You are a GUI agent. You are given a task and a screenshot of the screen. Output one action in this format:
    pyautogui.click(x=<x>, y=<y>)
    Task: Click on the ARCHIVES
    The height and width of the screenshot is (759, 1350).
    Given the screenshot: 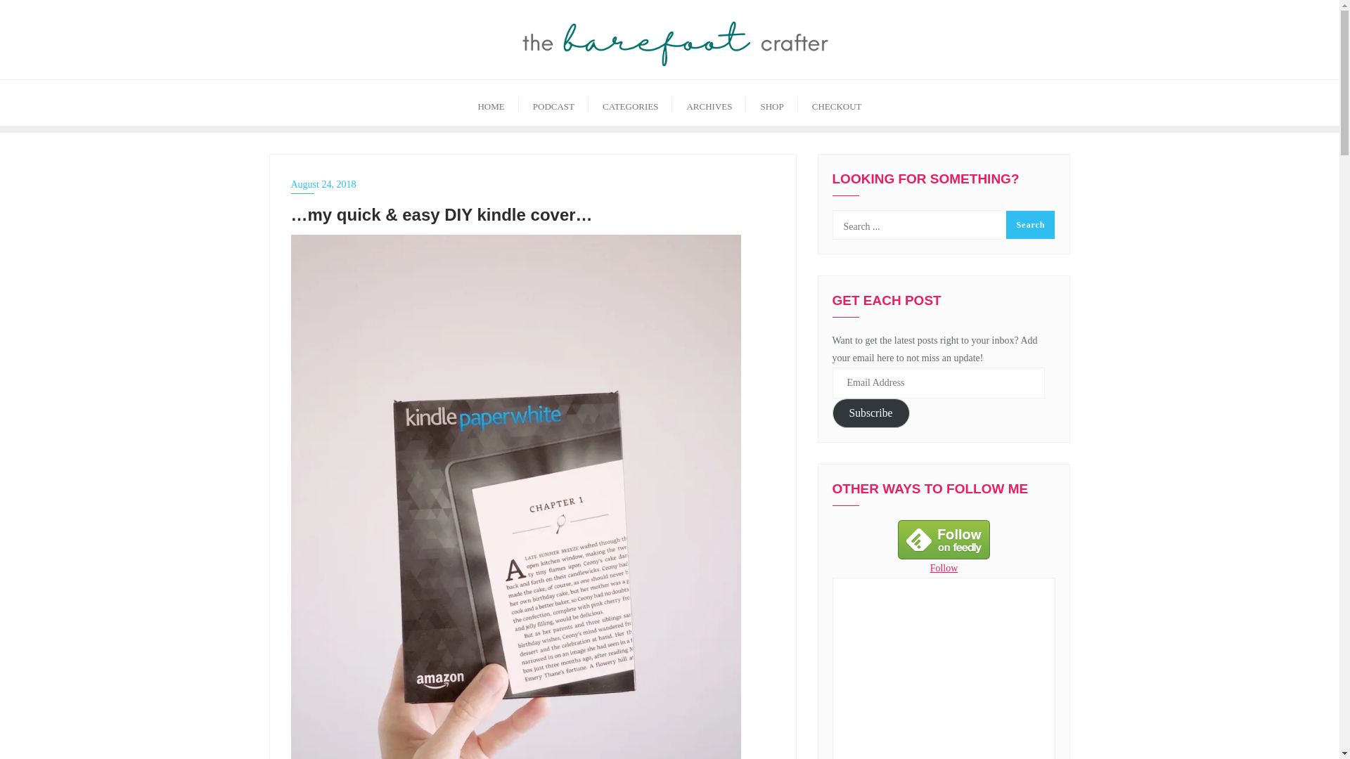 What is the action you would take?
    pyautogui.click(x=709, y=103)
    